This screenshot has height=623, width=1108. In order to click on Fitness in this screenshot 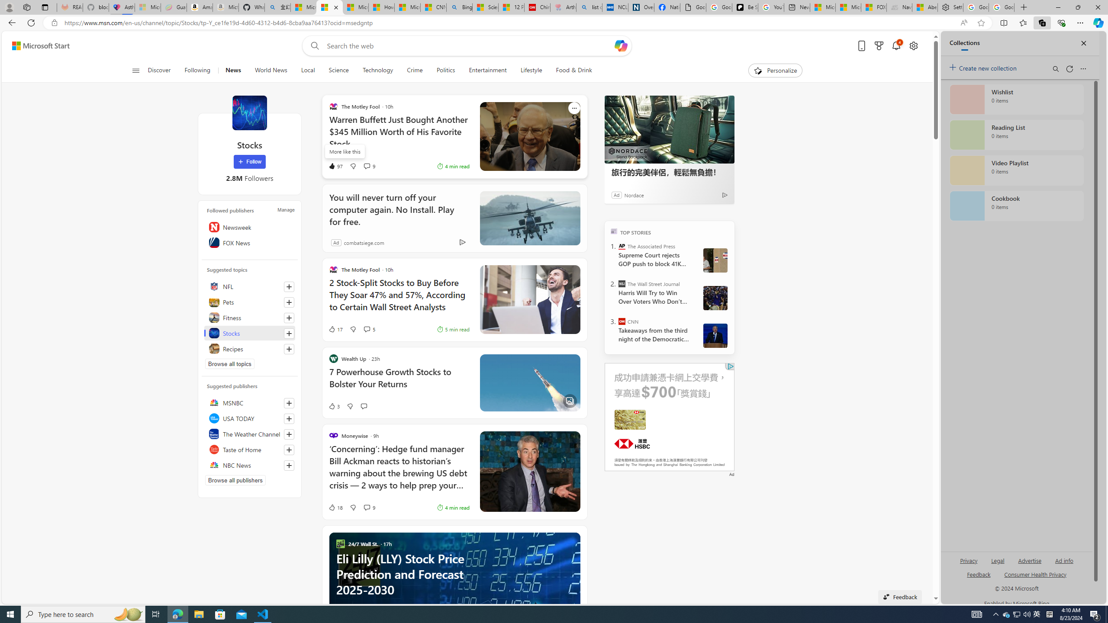, I will do `click(249, 318)`.